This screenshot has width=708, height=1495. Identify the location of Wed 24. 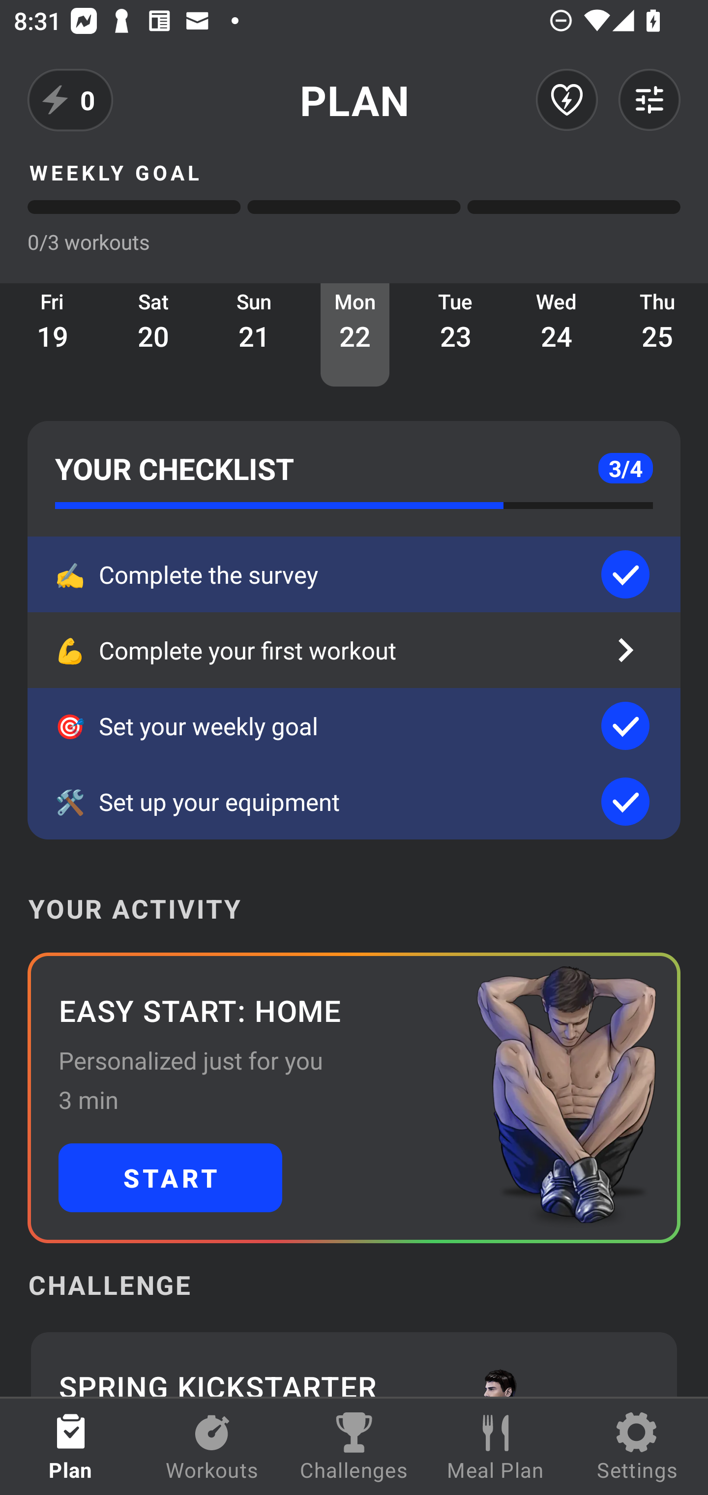
(557, 334).